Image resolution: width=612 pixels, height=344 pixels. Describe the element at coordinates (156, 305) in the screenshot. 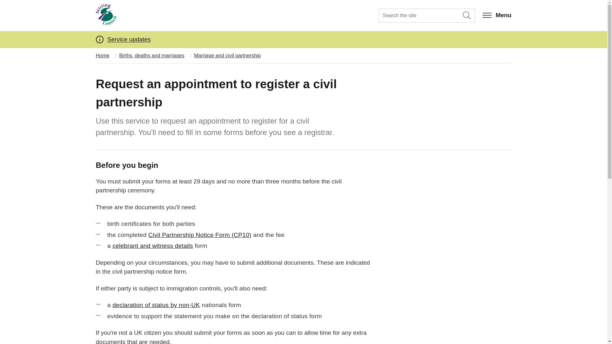

I see `declaration of status by non-UK` at that location.